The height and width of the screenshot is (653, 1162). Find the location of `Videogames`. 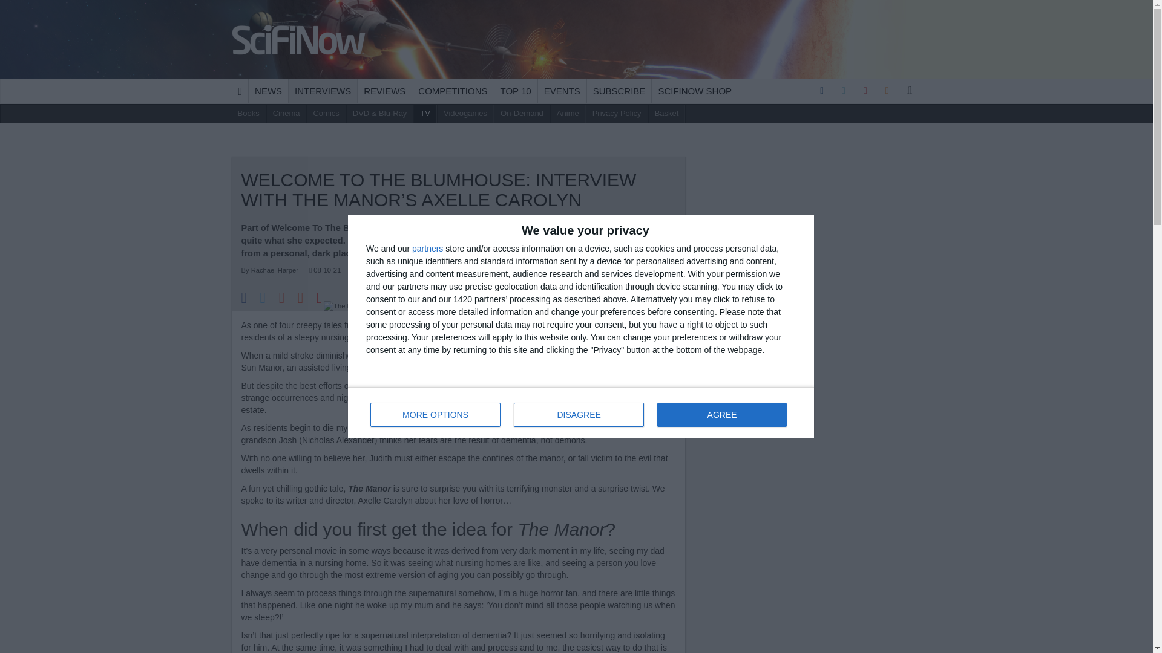

Videogames is located at coordinates (466, 114).